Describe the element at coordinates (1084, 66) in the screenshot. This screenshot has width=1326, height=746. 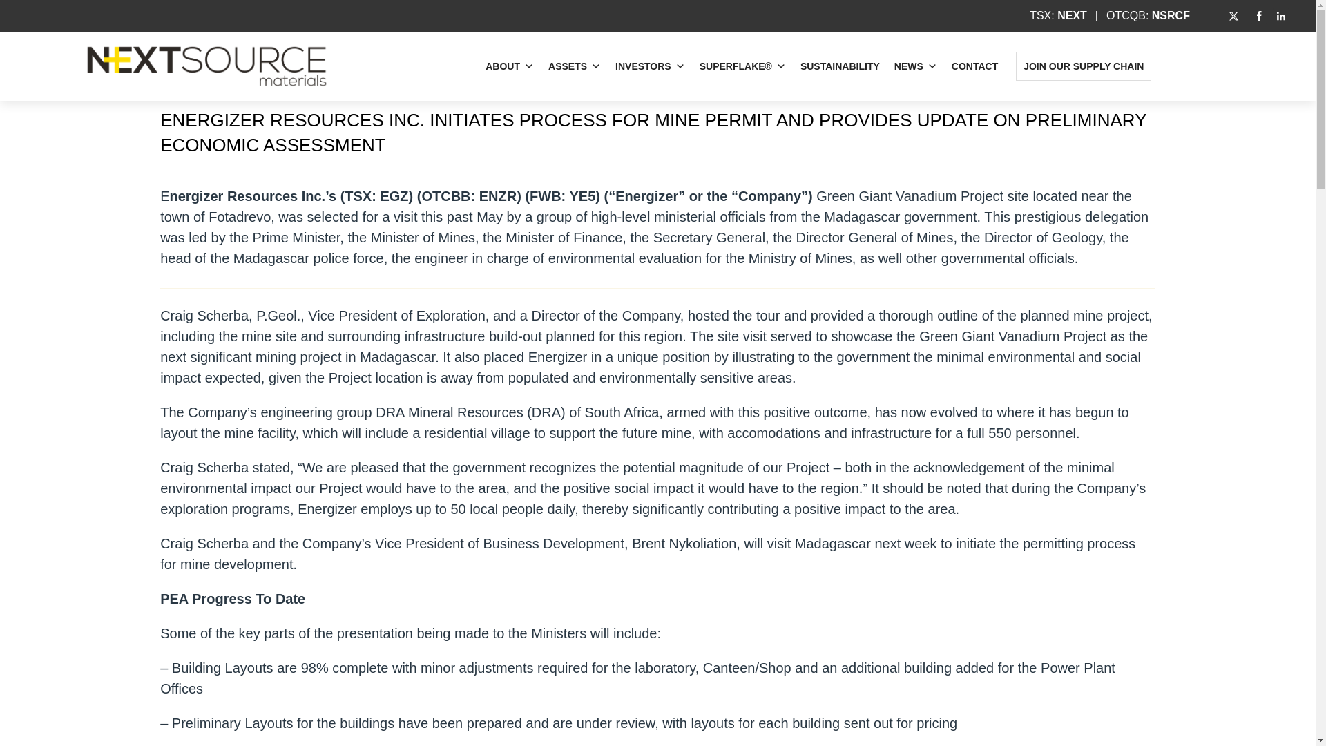
I see `JOIN OUR SUPPLY CHAIN` at that location.